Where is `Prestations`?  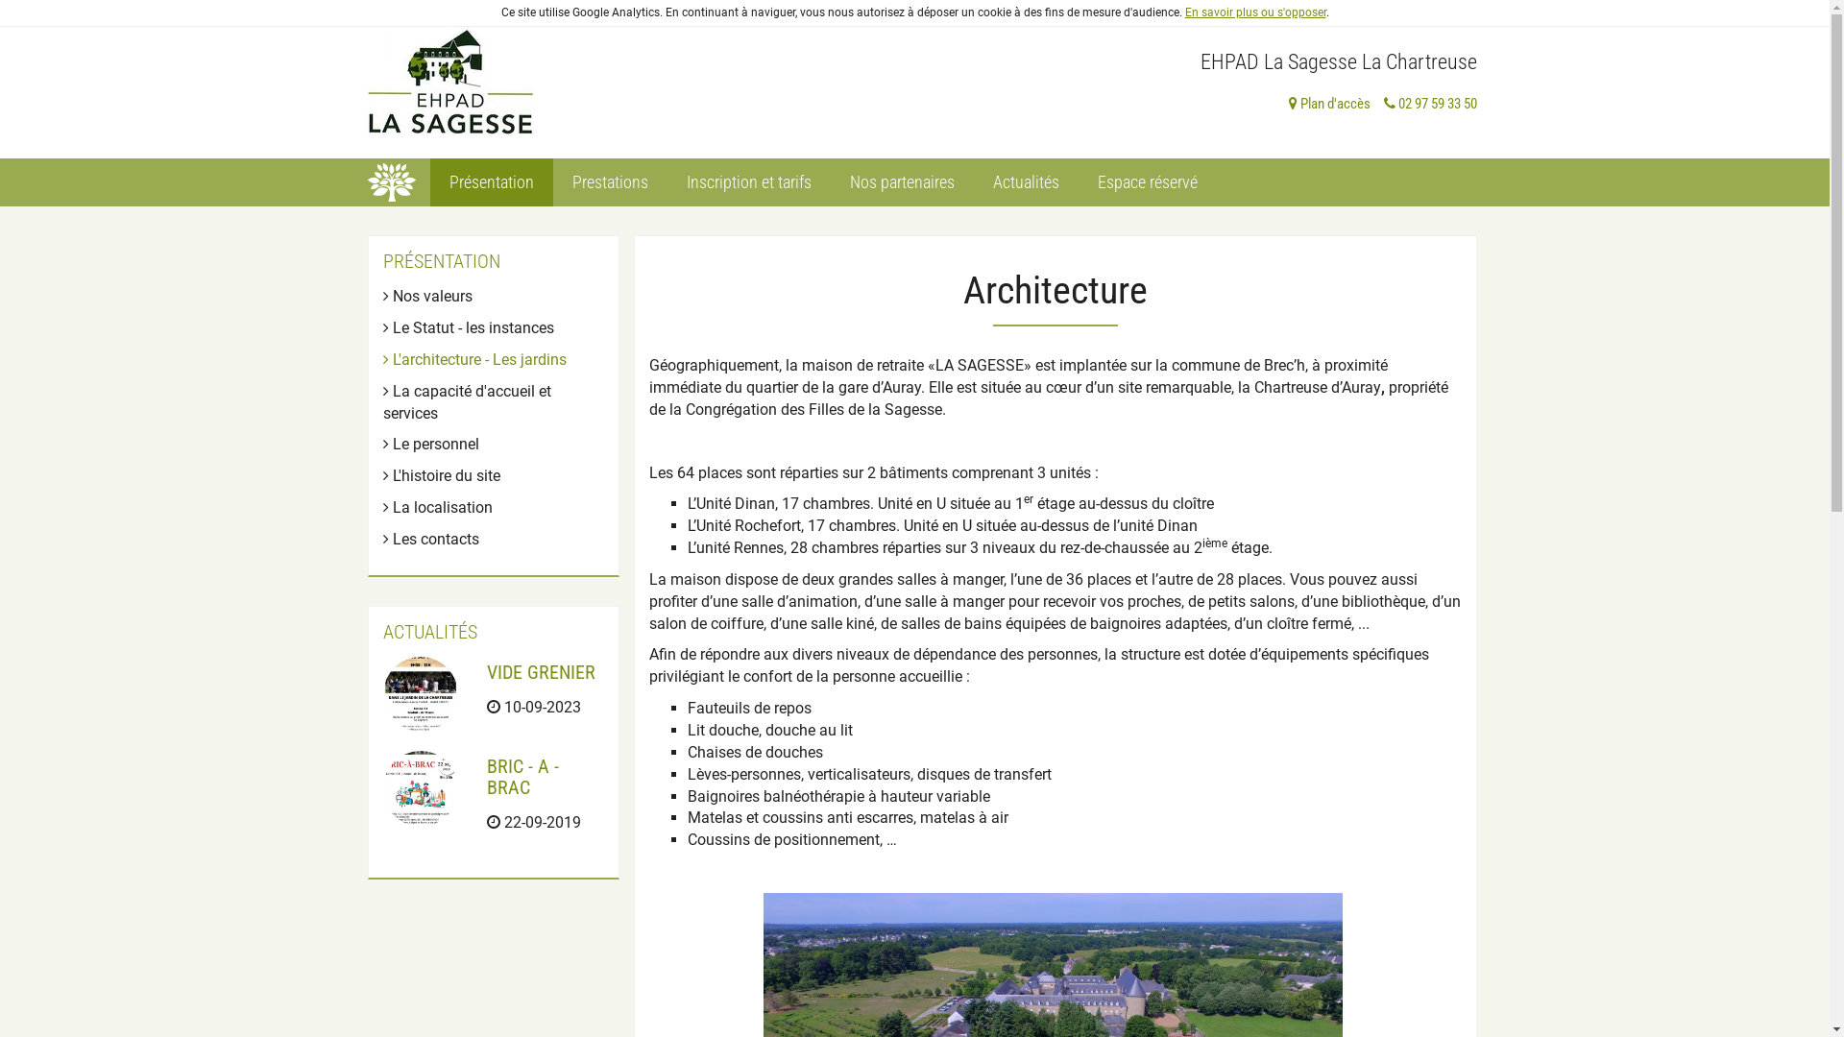
Prestations is located at coordinates (611, 182).